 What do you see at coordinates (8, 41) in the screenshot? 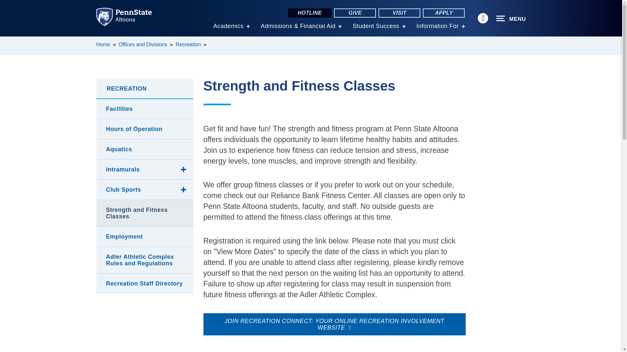
I see `SKIP TO MAIN CONTENT` at bounding box center [8, 41].